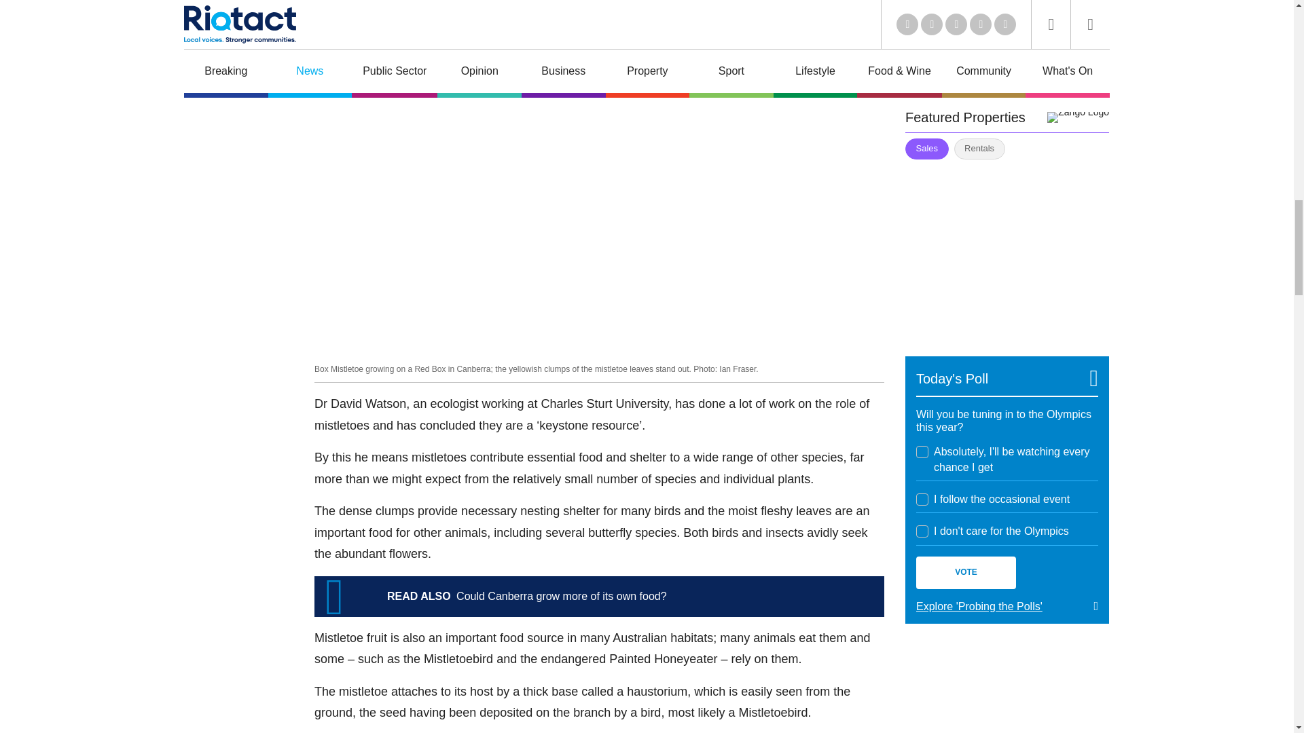 The width and height of the screenshot is (1304, 733). Describe the element at coordinates (922, 500) in the screenshot. I see `2044` at that location.